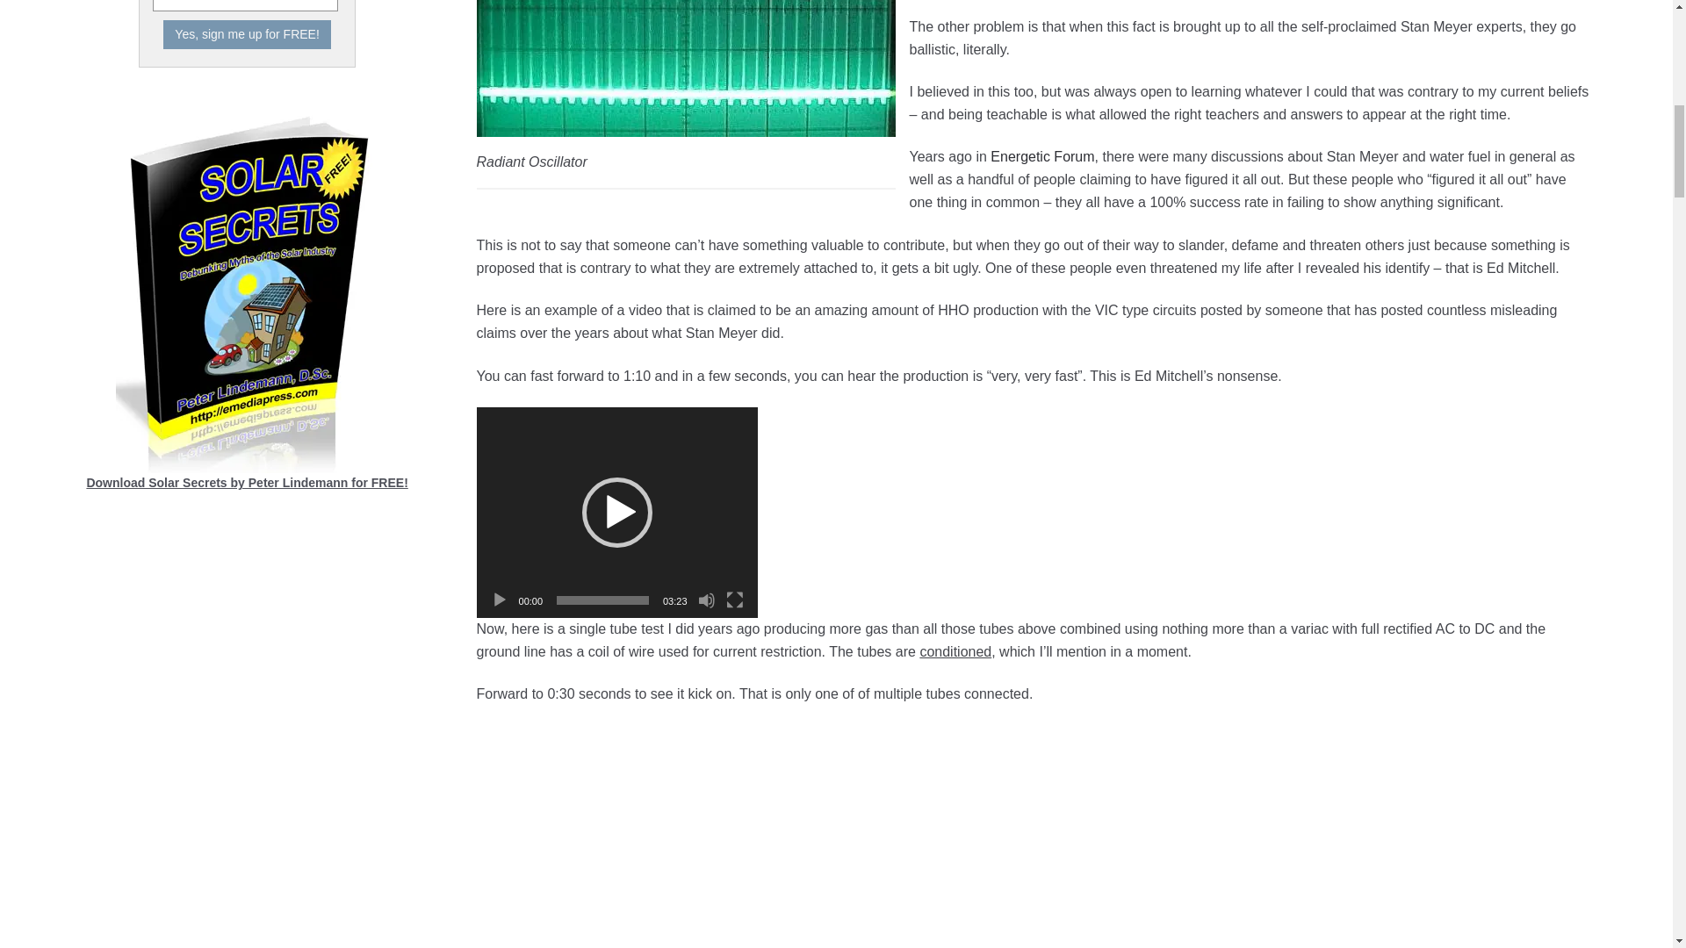  What do you see at coordinates (734, 600) in the screenshot?
I see `Fullscreen` at bounding box center [734, 600].